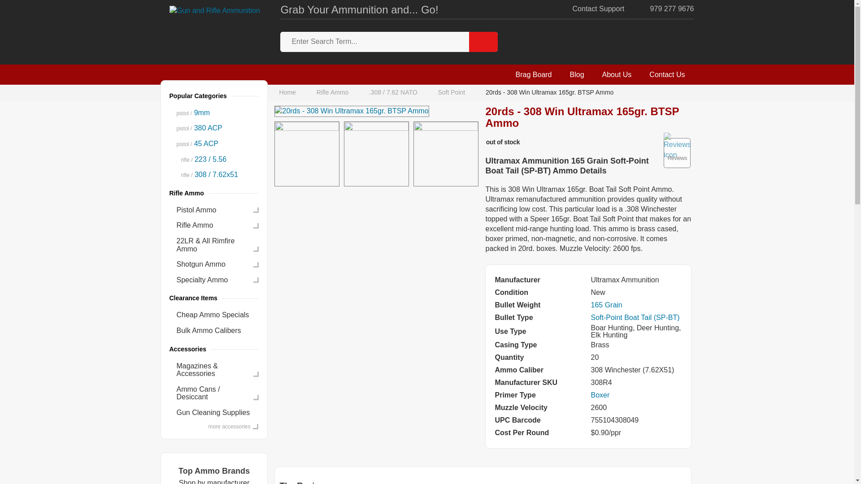 This screenshot has width=861, height=484. Describe the element at coordinates (677, 152) in the screenshot. I see `Reviews` at that location.